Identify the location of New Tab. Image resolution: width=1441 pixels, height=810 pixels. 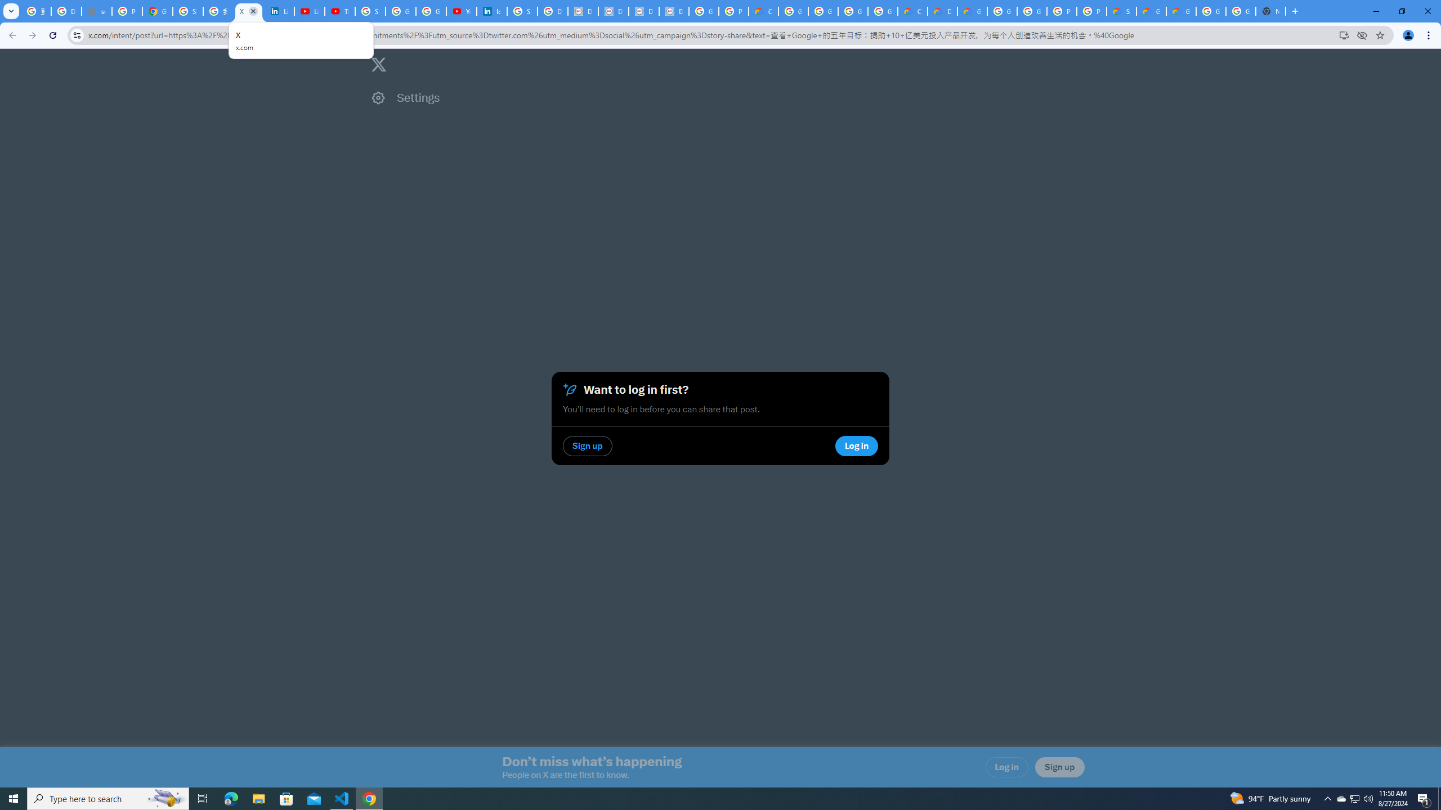
(1271, 11).